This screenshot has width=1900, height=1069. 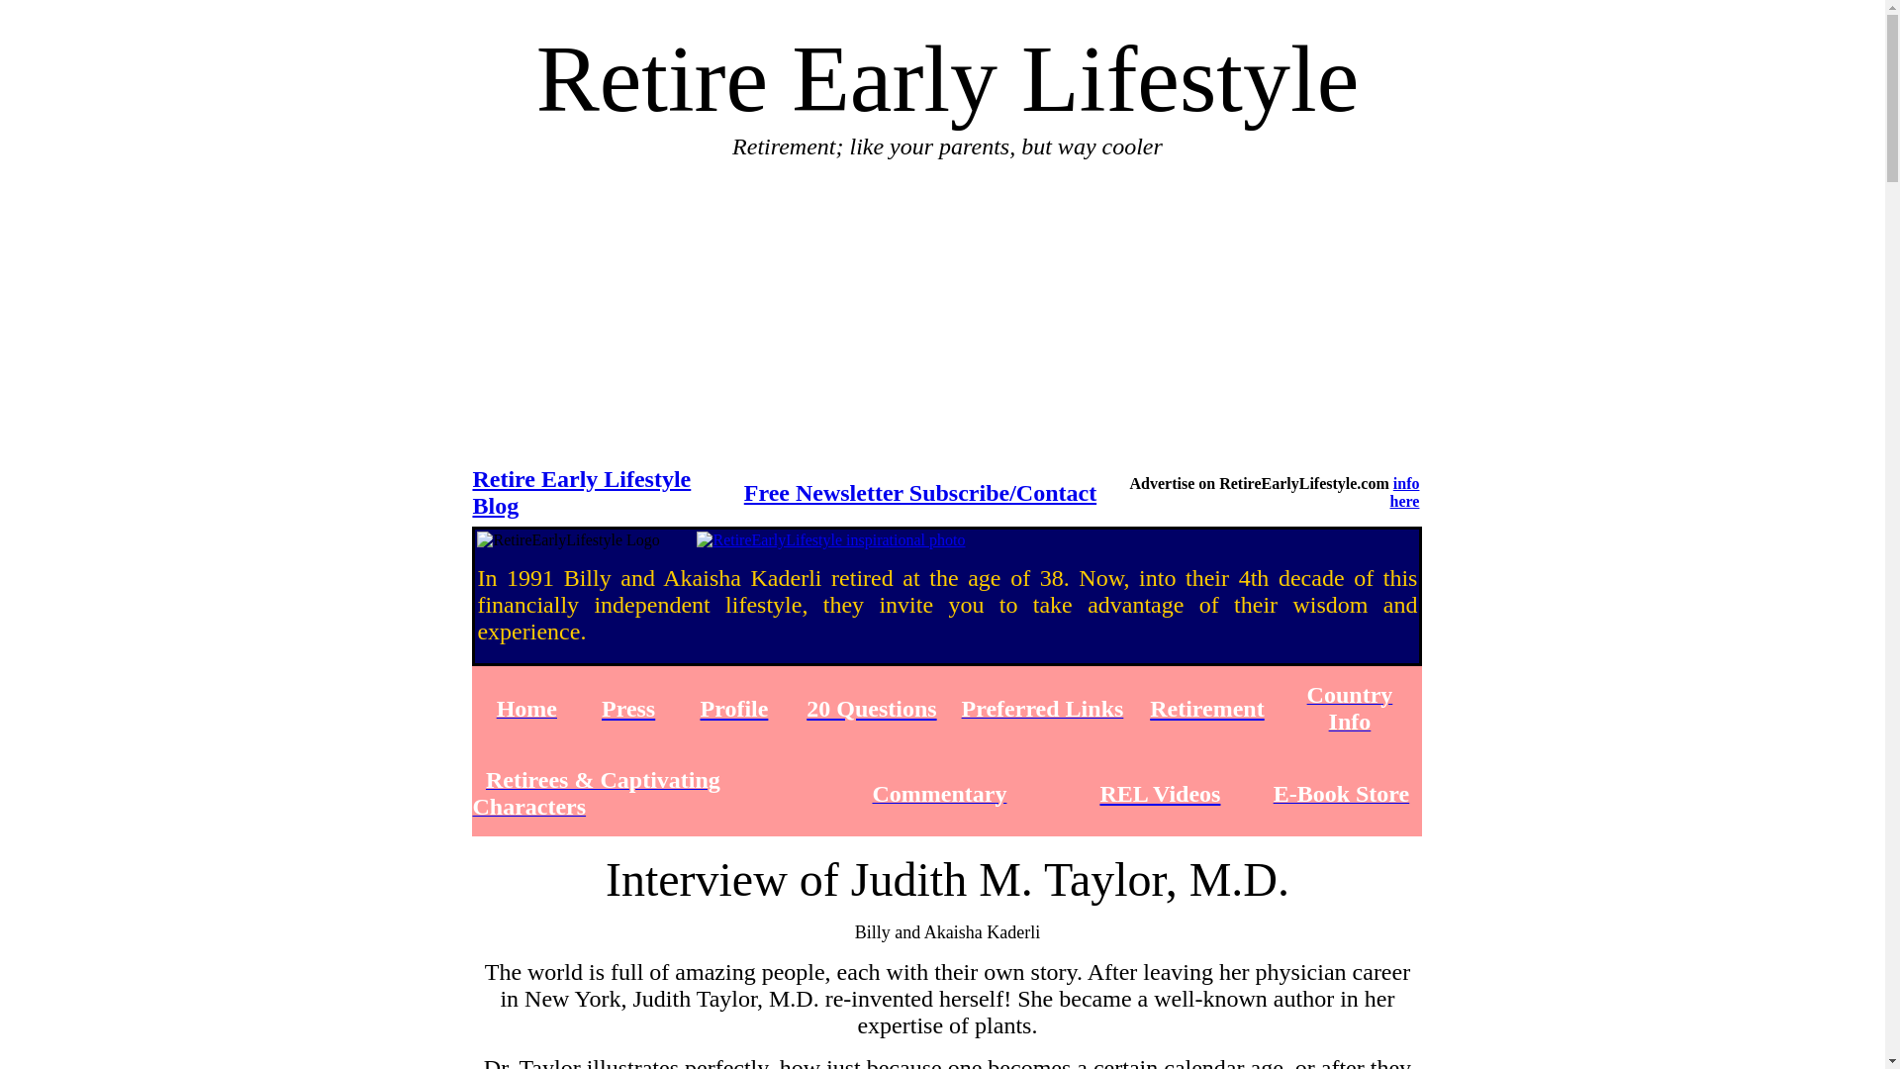 I want to click on Retirement, so click(x=1207, y=707).